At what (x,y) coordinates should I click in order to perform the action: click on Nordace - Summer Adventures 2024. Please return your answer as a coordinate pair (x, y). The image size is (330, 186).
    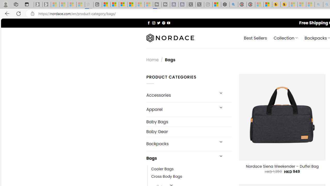
    Looking at the image, I should click on (225, 5).